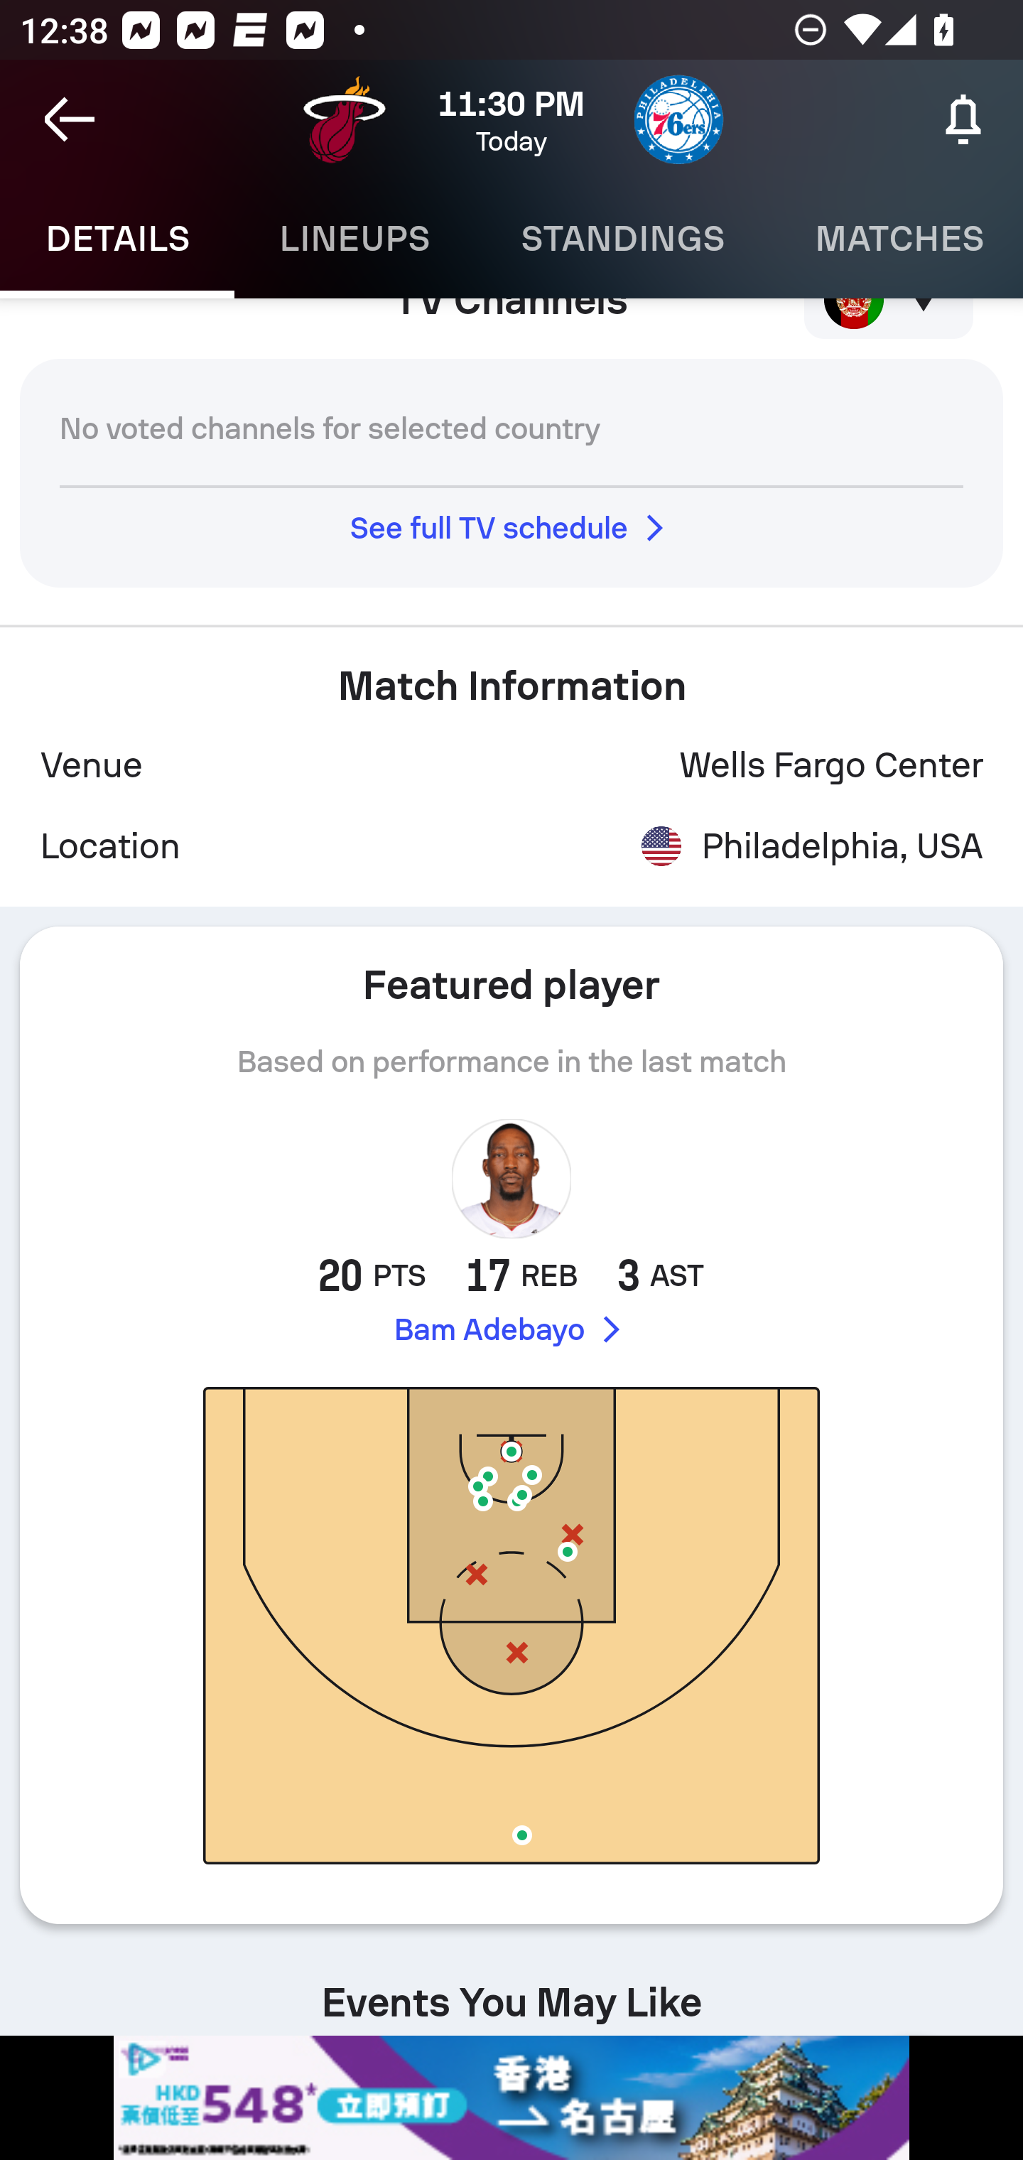 The width and height of the screenshot is (1023, 2160). Describe the element at coordinates (70, 119) in the screenshot. I see `Navigate up` at that location.